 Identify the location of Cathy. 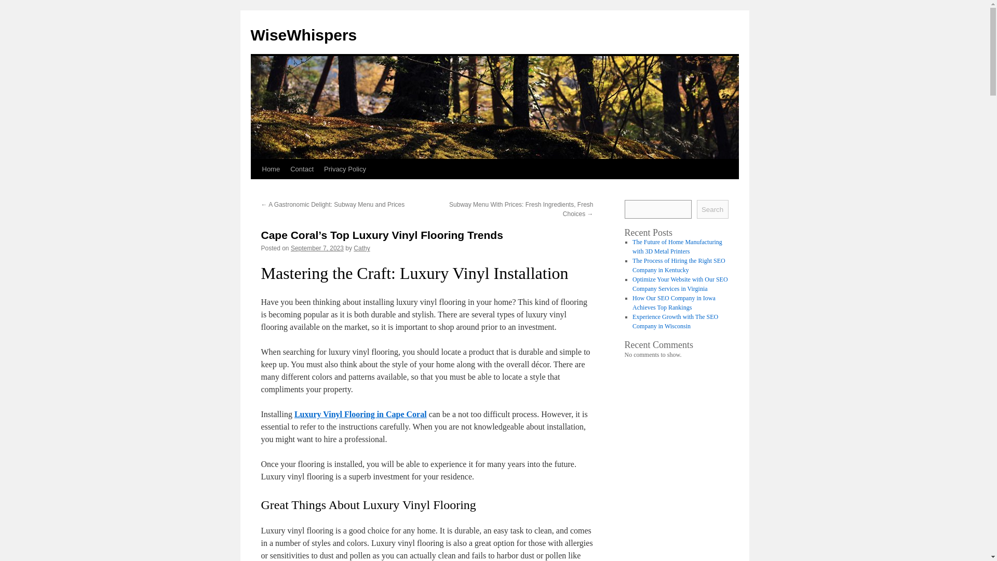
(361, 248).